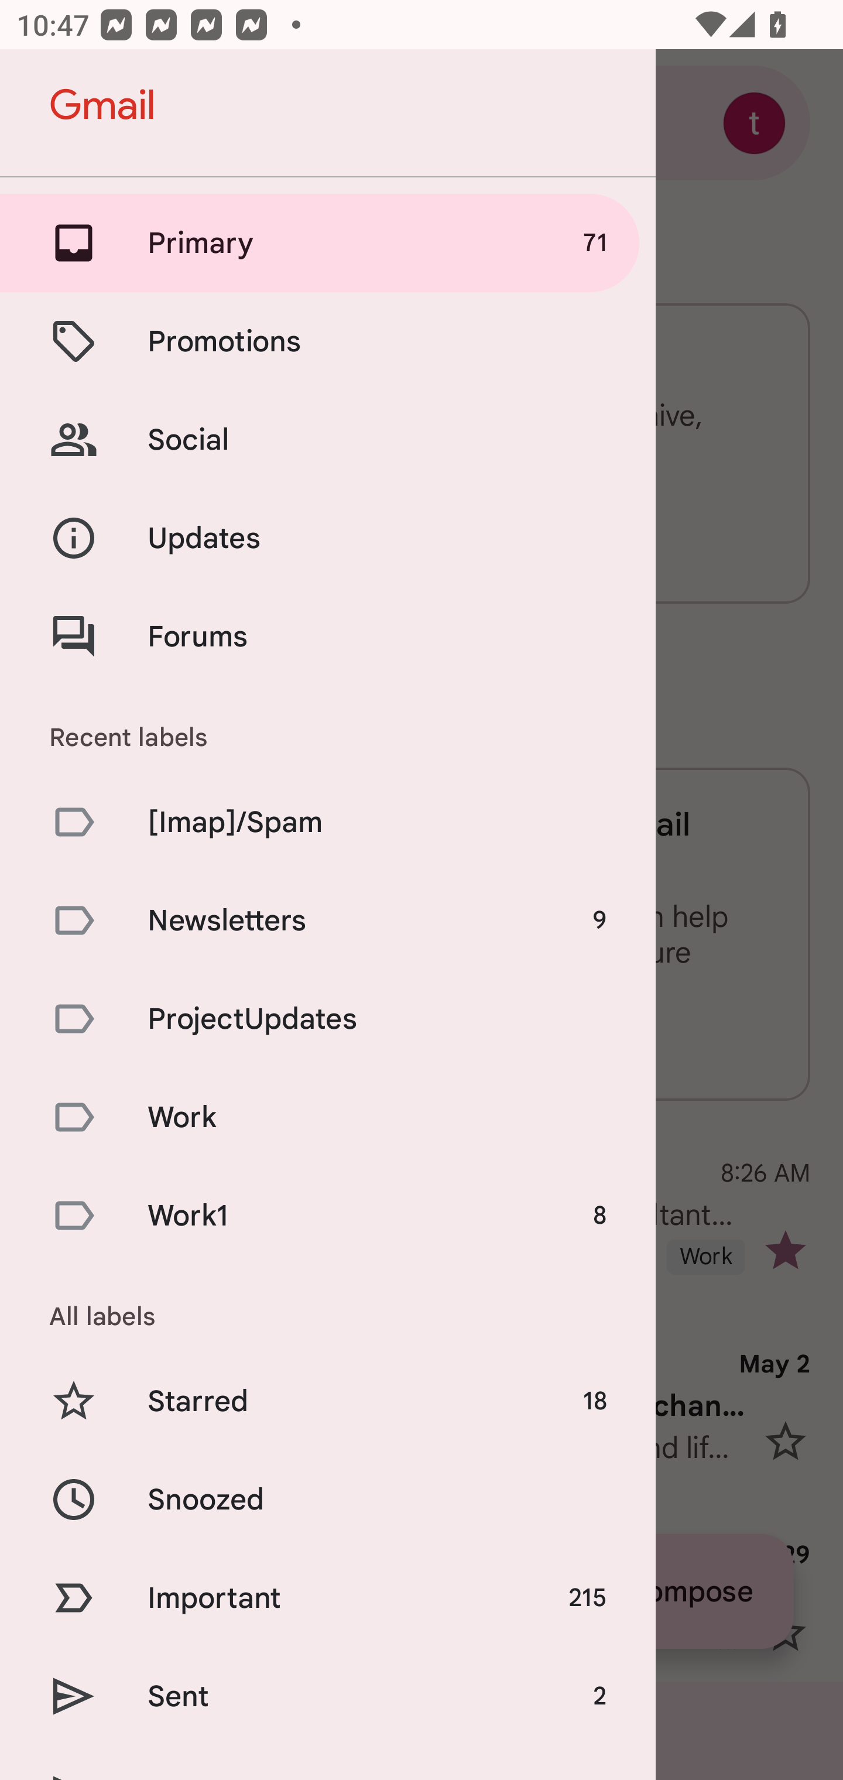 Image resolution: width=843 pixels, height=1780 pixels. I want to click on Forums, so click(328, 636).